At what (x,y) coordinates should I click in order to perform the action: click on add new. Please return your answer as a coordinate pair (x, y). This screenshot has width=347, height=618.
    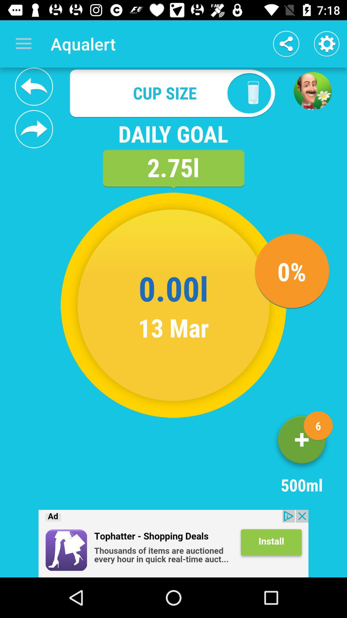
    Looking at the image, I should click on (302, 442).